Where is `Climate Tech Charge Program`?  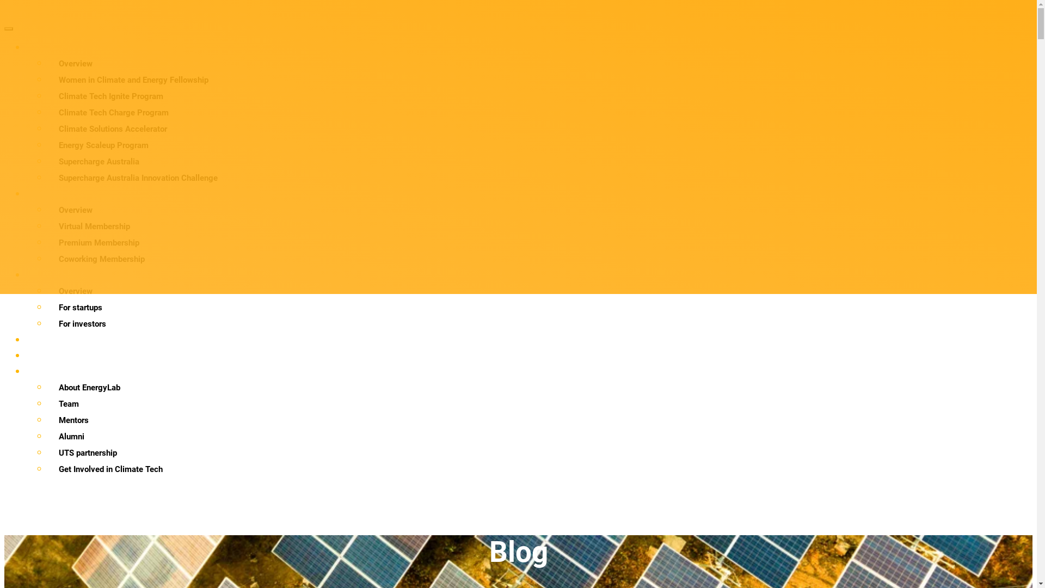 Climate Tech Charge Program is located at coordinates (540, 113).